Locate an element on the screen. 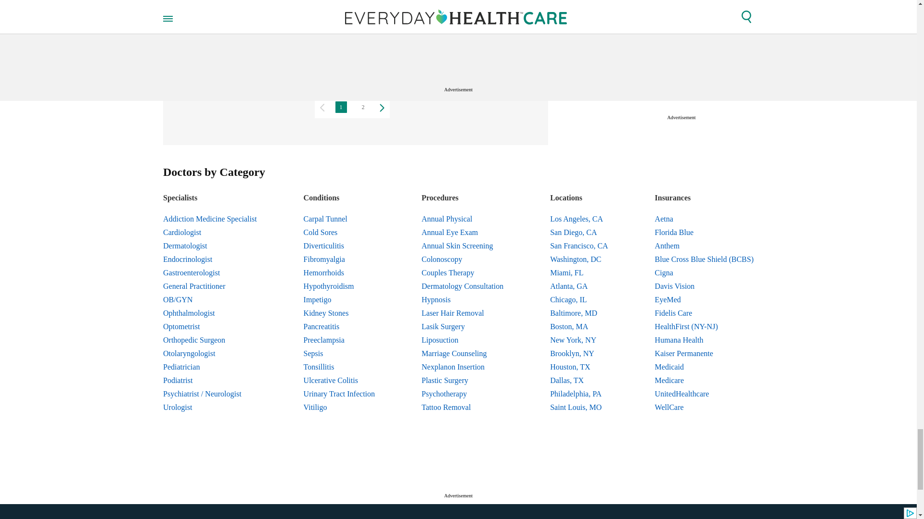 The height and width of the screenshot is (519, 924). Pediatrician is located at coordinates (210, 367).